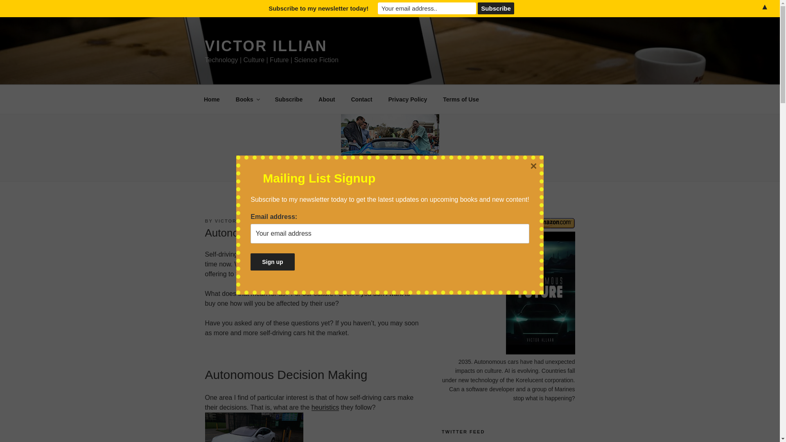 The height and width of the screenshot is (442, 786). Describe the element at coordinates (265, 46) in the screenshot. I see `VICTOR ILLIAN` at that location.